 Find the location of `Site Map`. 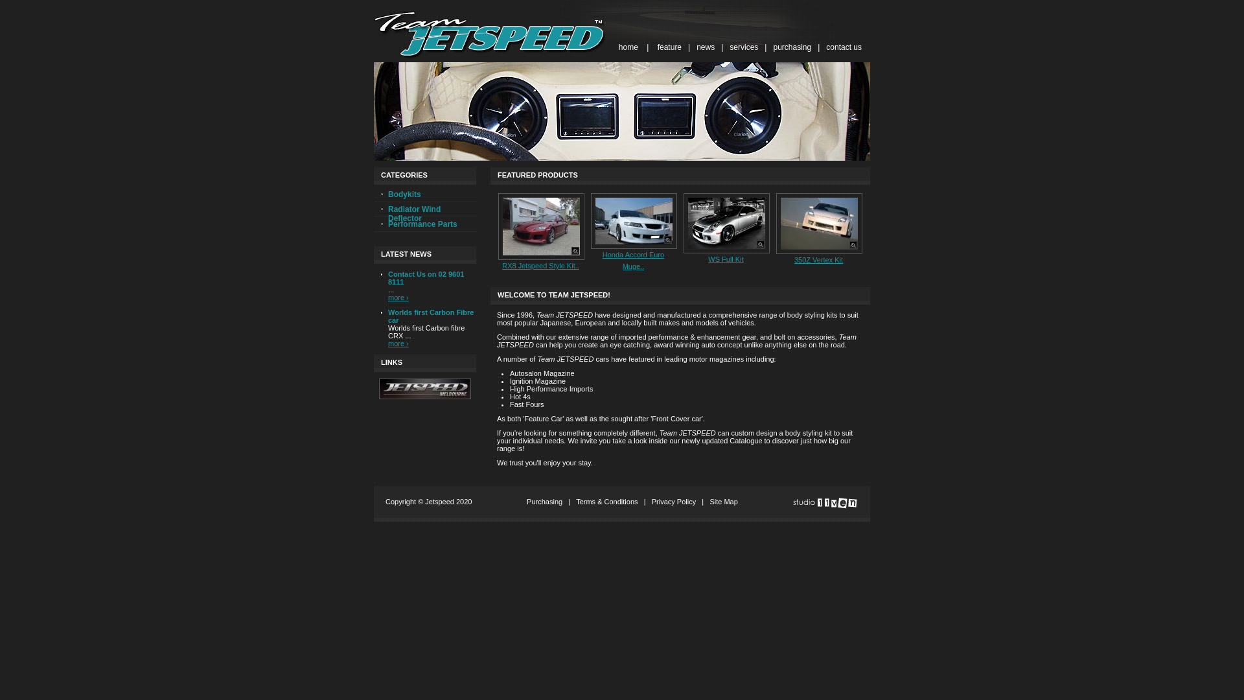

Site Map is located at coordinates (723, 502).